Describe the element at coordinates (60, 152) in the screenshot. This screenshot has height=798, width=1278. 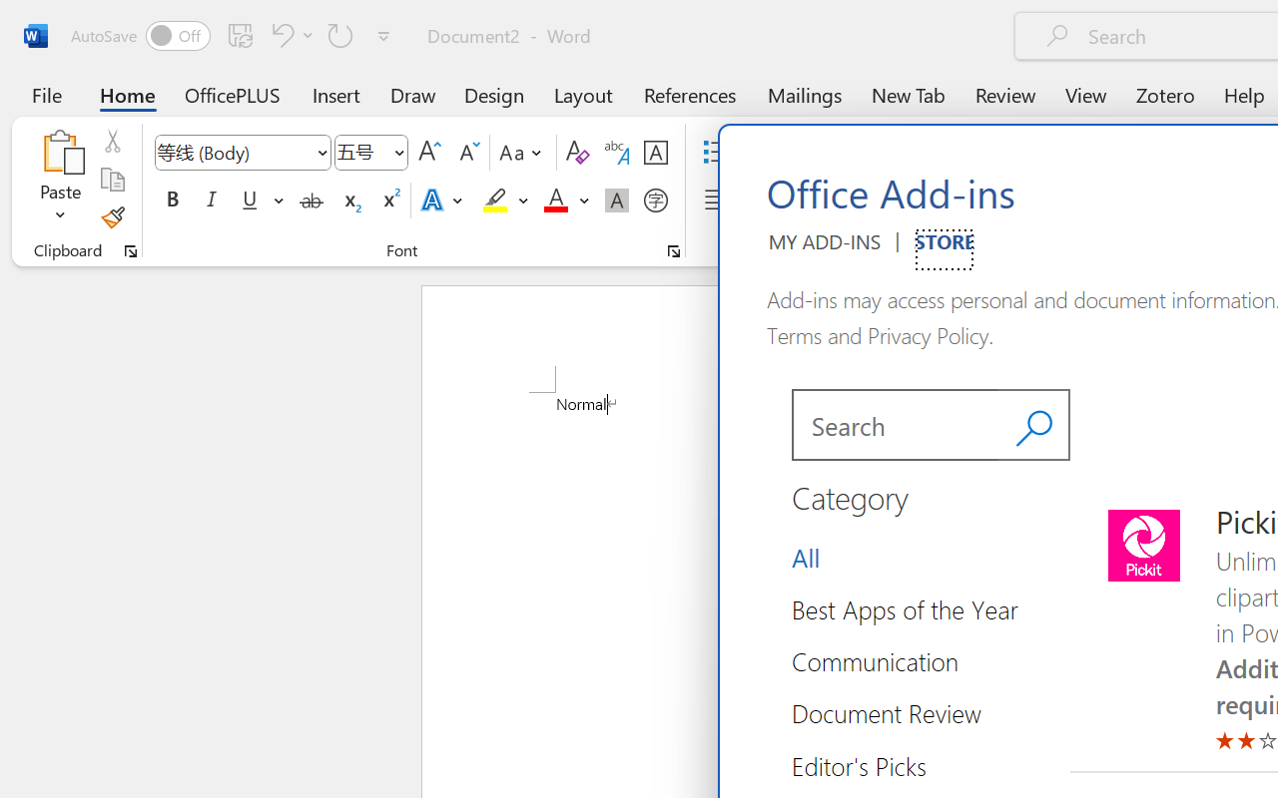
I see `Paste` at that location.